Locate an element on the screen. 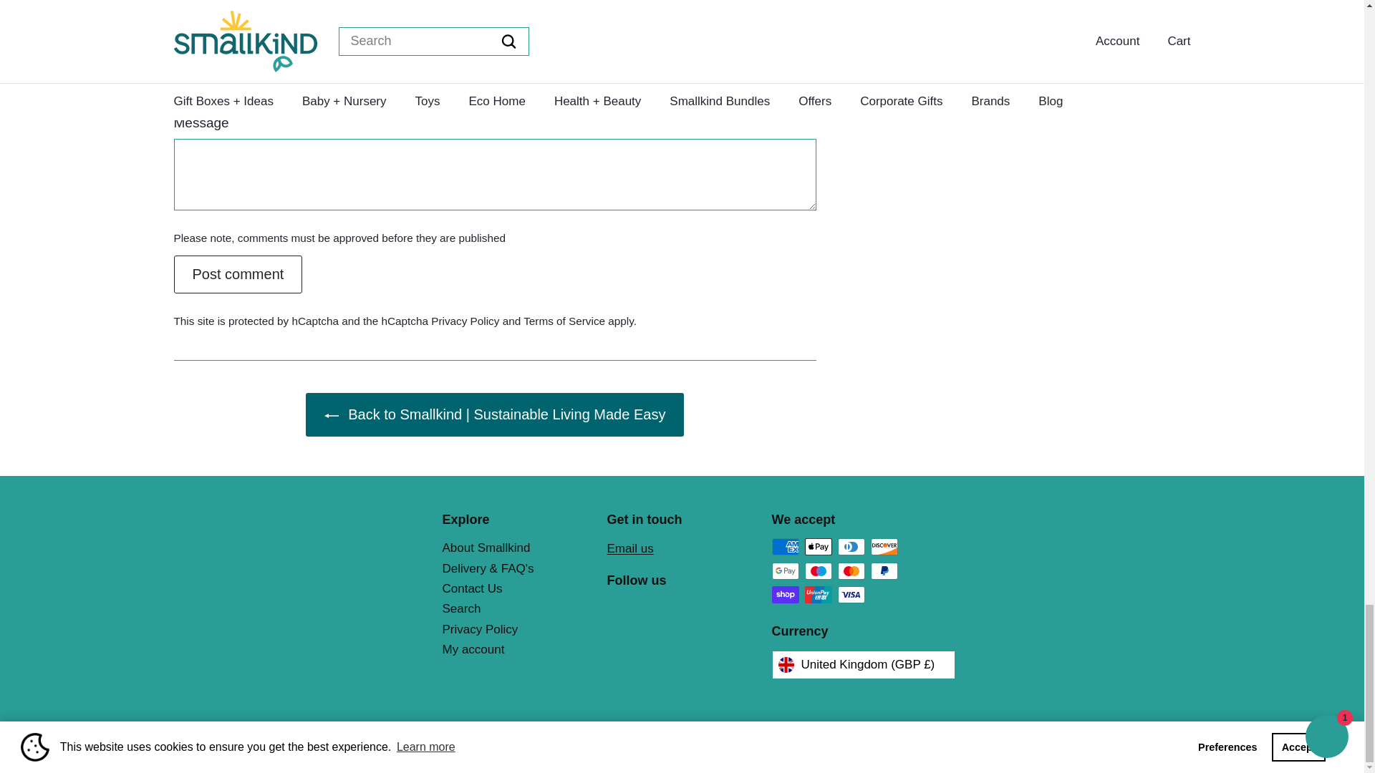  Mastercard is located at coordinates (851, 571).